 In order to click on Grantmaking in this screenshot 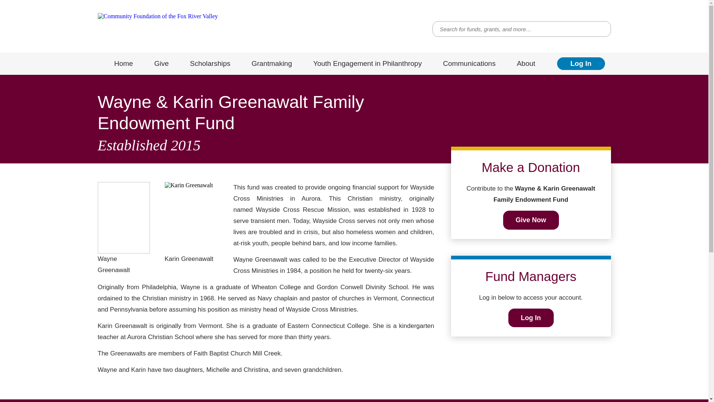, I will do `click(272, 63)`.